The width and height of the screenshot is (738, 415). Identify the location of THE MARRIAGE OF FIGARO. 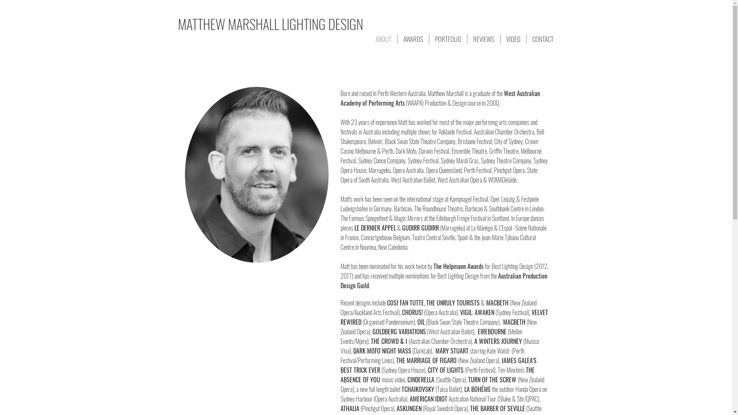
(426, 360).